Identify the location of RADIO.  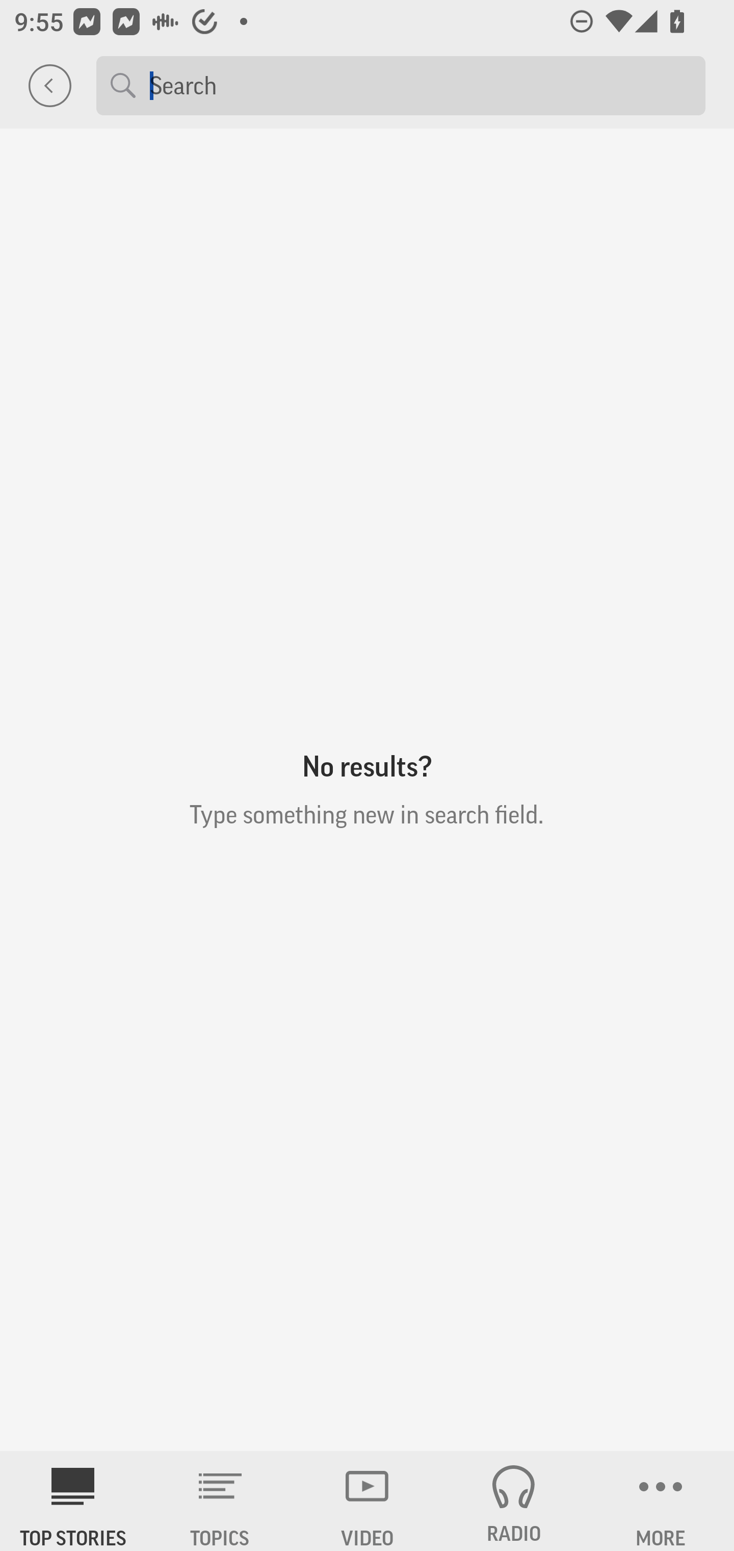
(514, 1501).